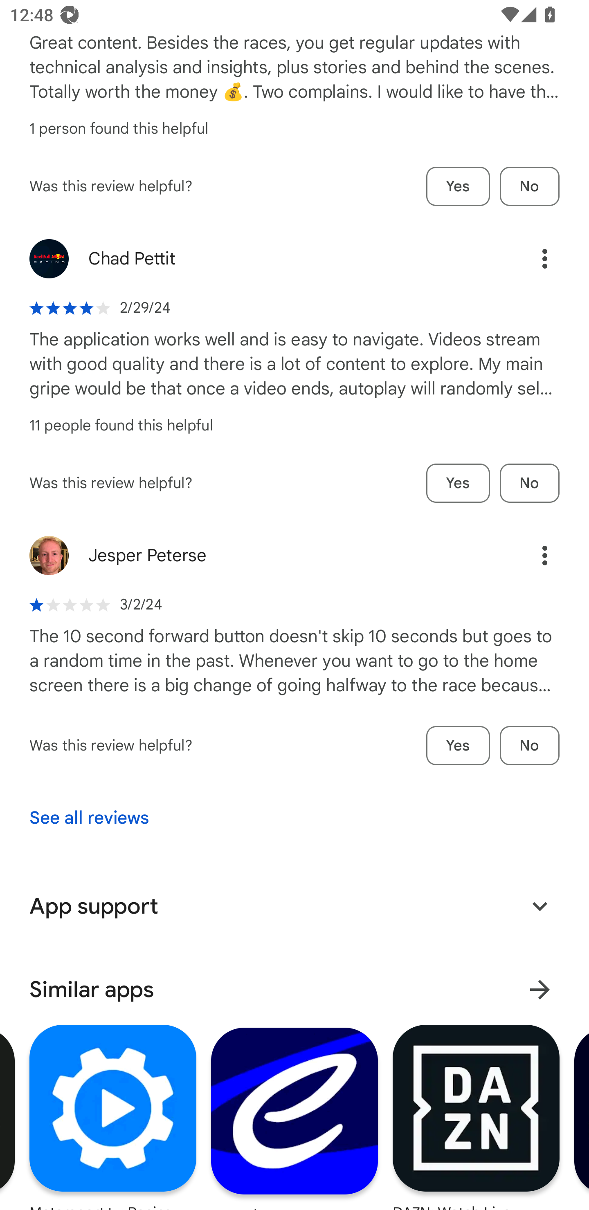 The width and height of the screenshot is (589, 1210). What do you see at coordinates (530, 746) in the screenshot?
I see `No` at bounding box center [530, 746].